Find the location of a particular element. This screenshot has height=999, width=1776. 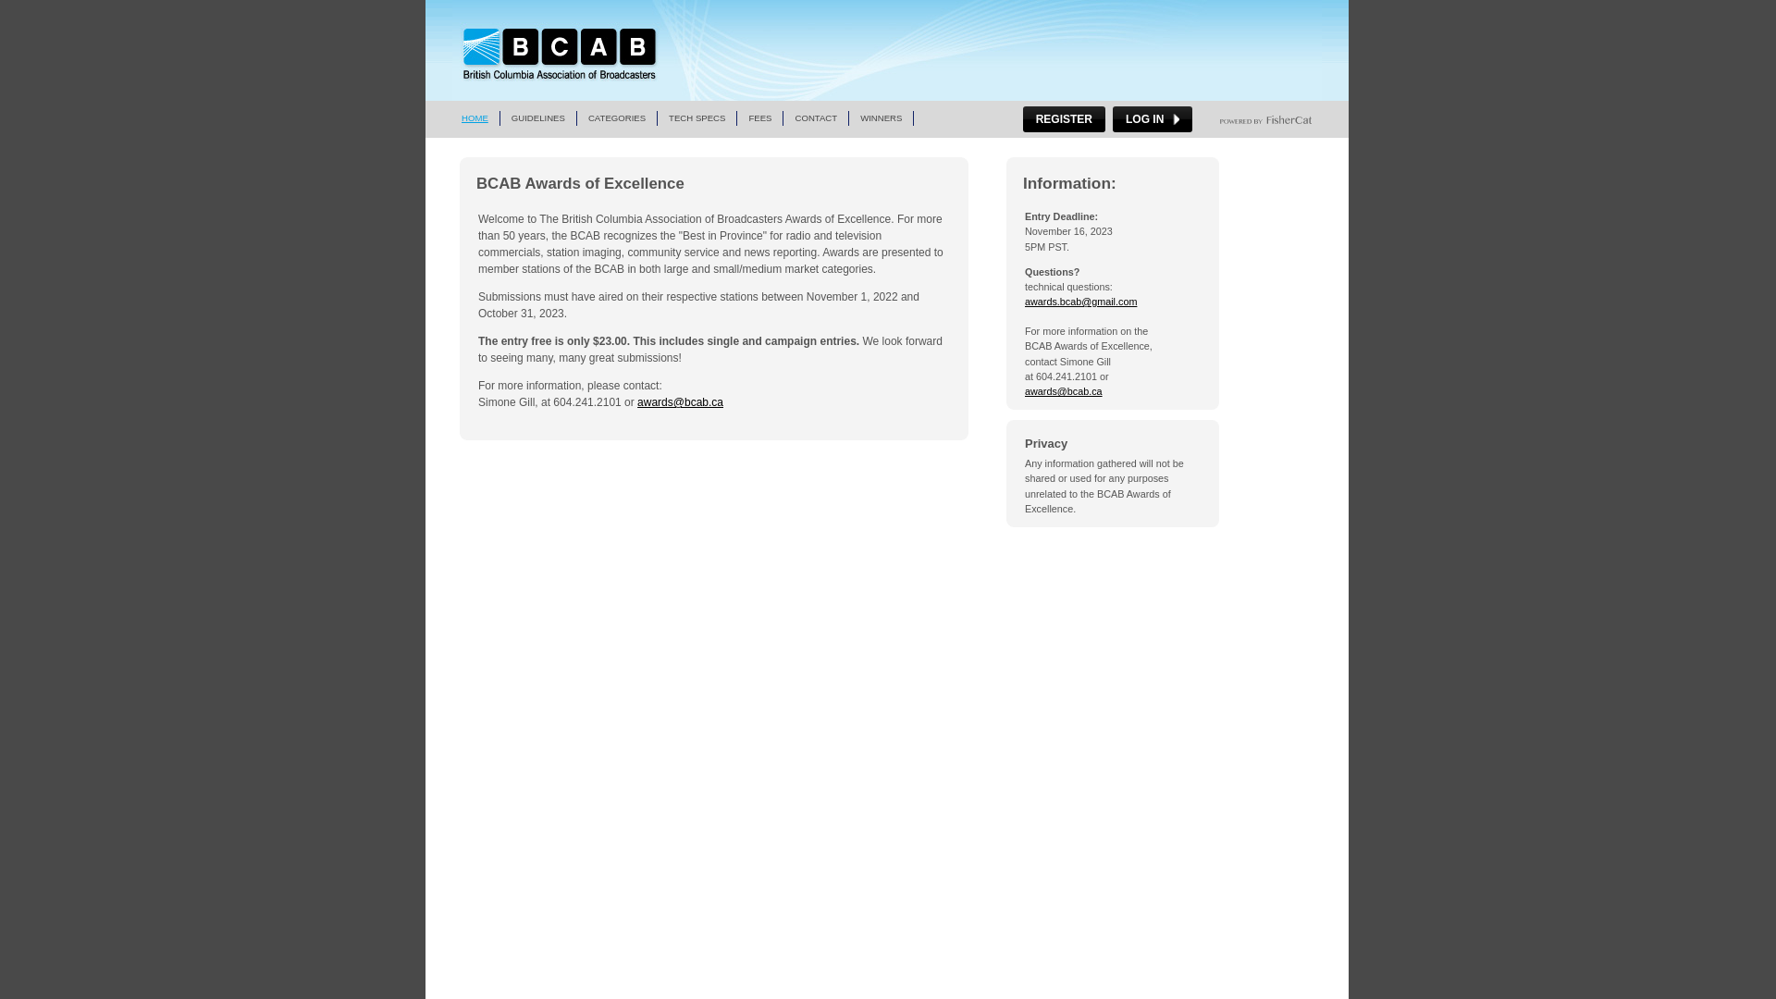

FEES is located at coordinates (760, 118).